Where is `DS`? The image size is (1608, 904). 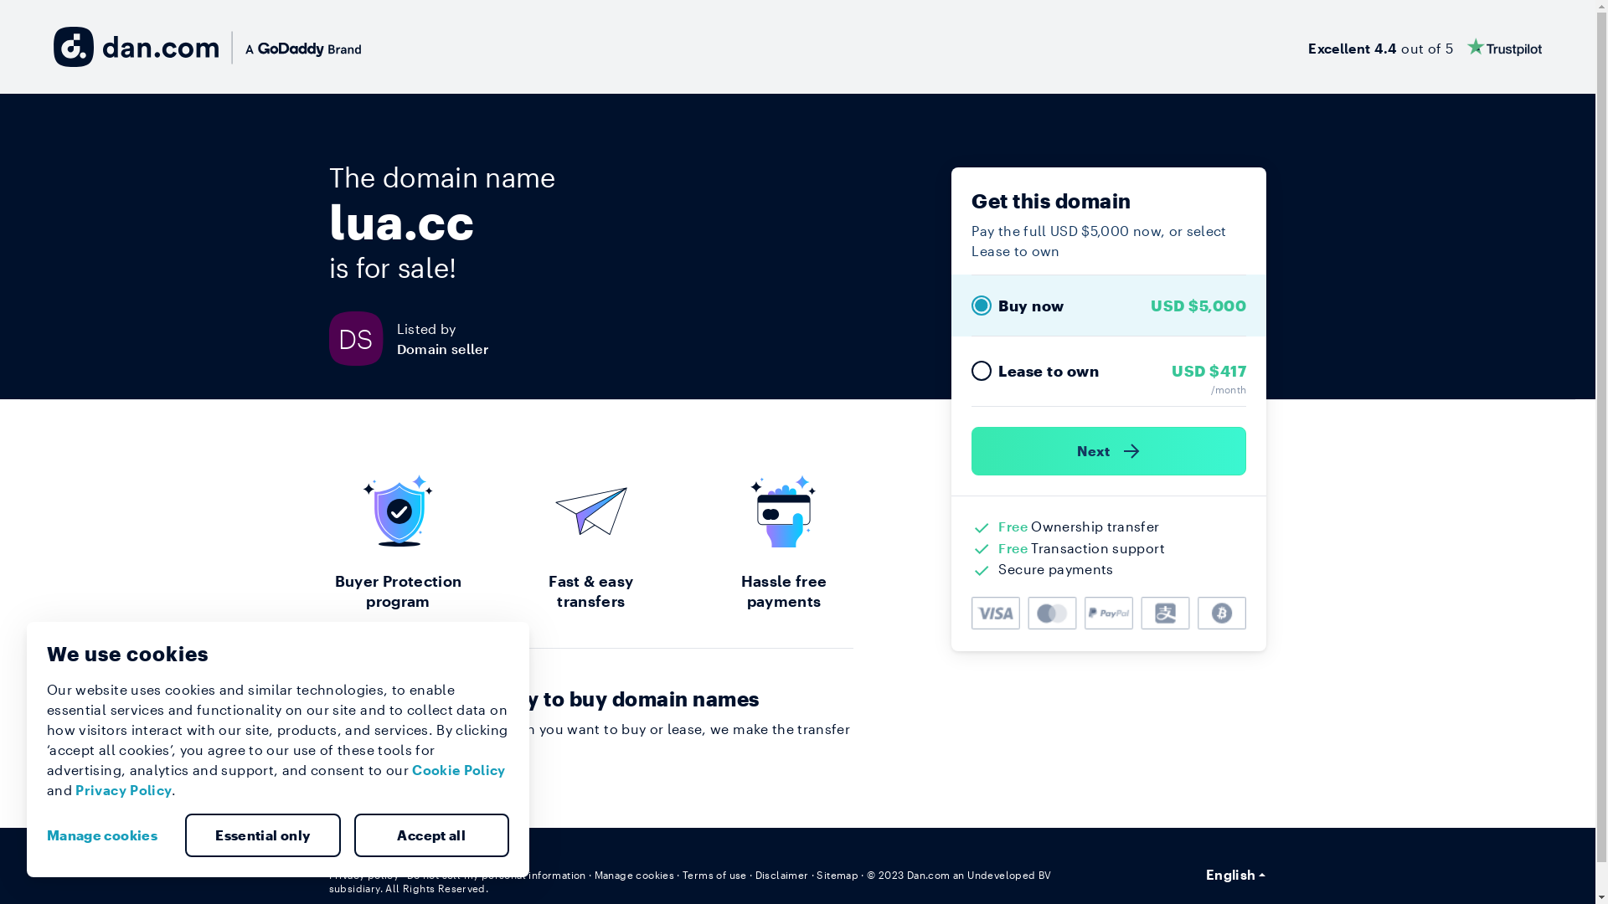 DS is located at coordinates (362, 338).